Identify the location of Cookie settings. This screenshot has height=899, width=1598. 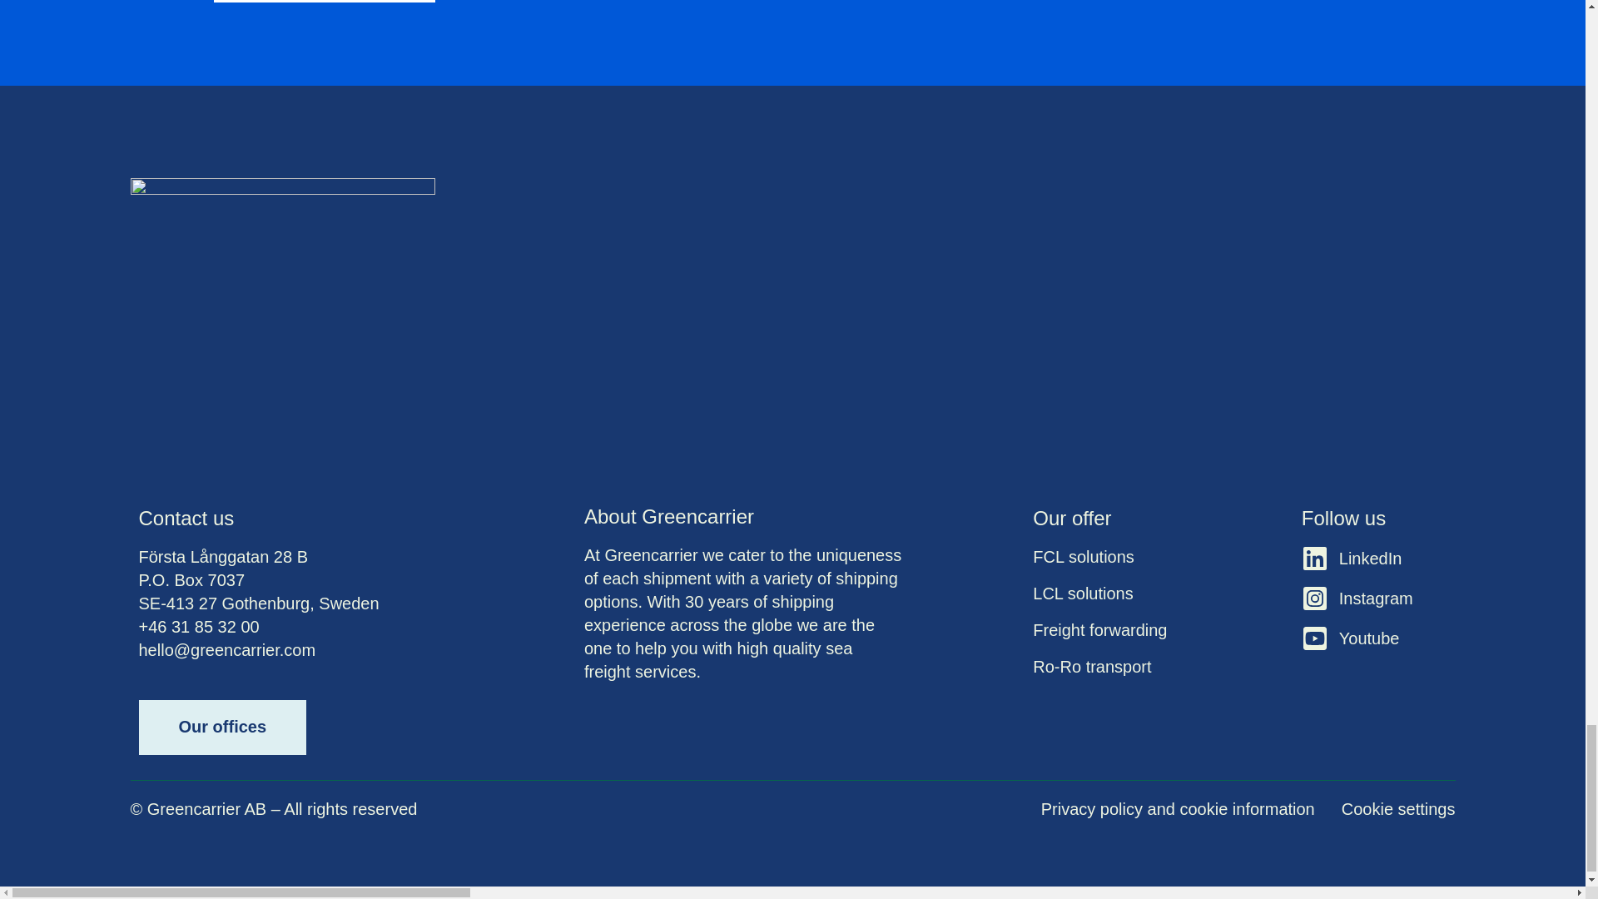
(1398, 809).